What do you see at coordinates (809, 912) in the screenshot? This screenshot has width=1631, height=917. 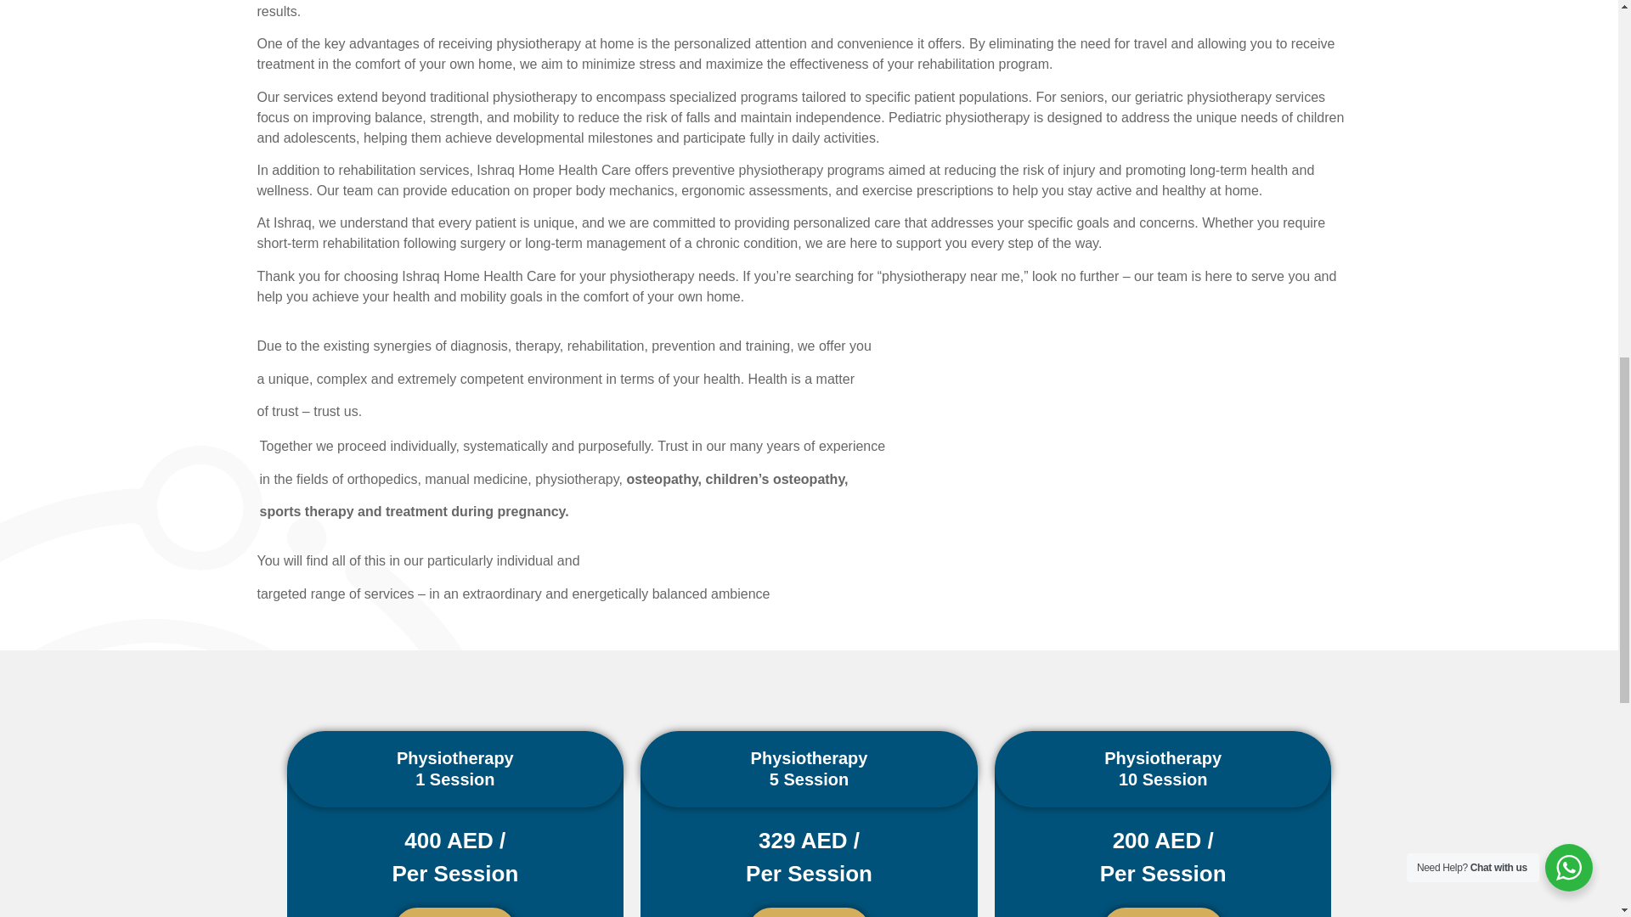 I see `Book Now` at bounding box center [809, 912].